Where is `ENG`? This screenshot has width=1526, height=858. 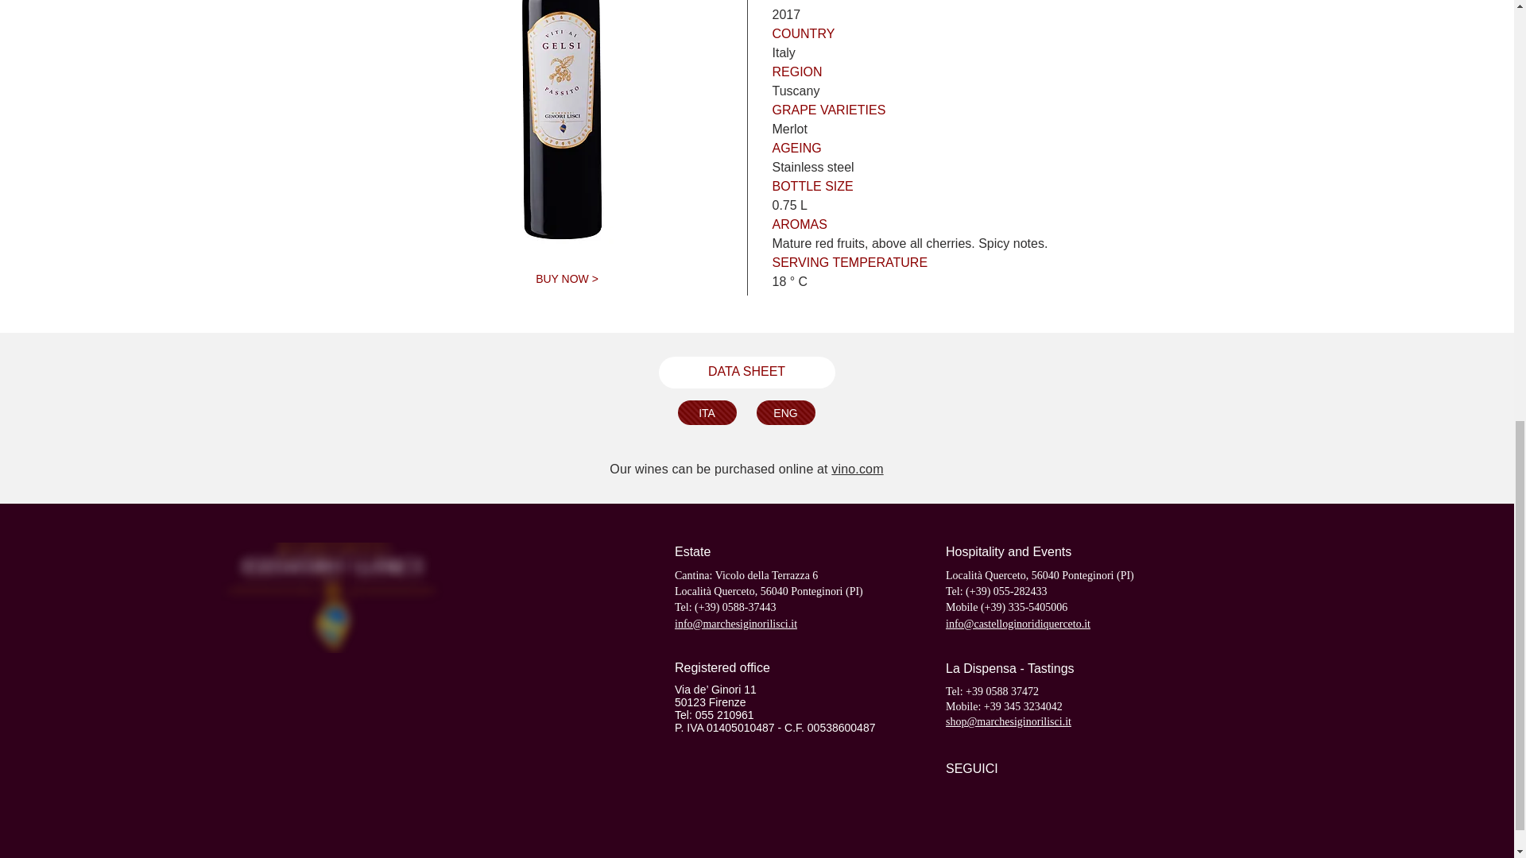
ENG is located at coordinates (785, 412).